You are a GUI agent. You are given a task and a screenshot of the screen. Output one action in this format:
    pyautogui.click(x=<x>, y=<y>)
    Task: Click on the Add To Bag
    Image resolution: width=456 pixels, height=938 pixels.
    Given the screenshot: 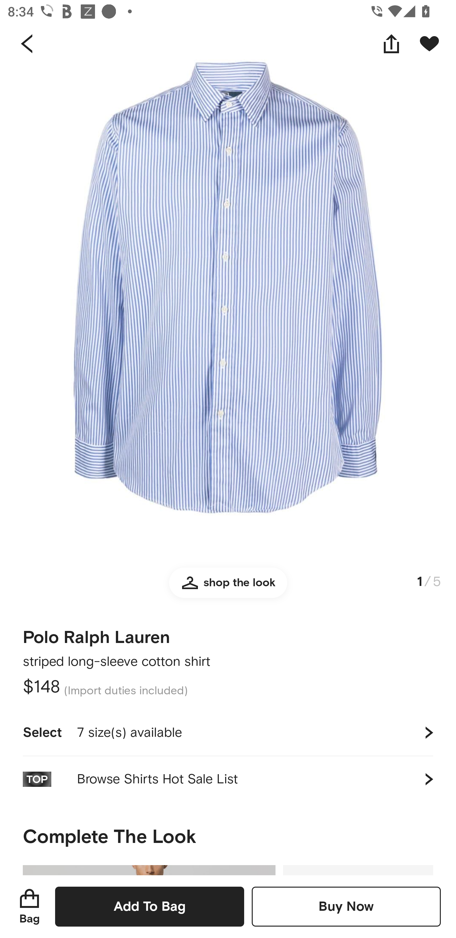 What is the action you would take?
    pyautogui.click(x=149, y=906)
    